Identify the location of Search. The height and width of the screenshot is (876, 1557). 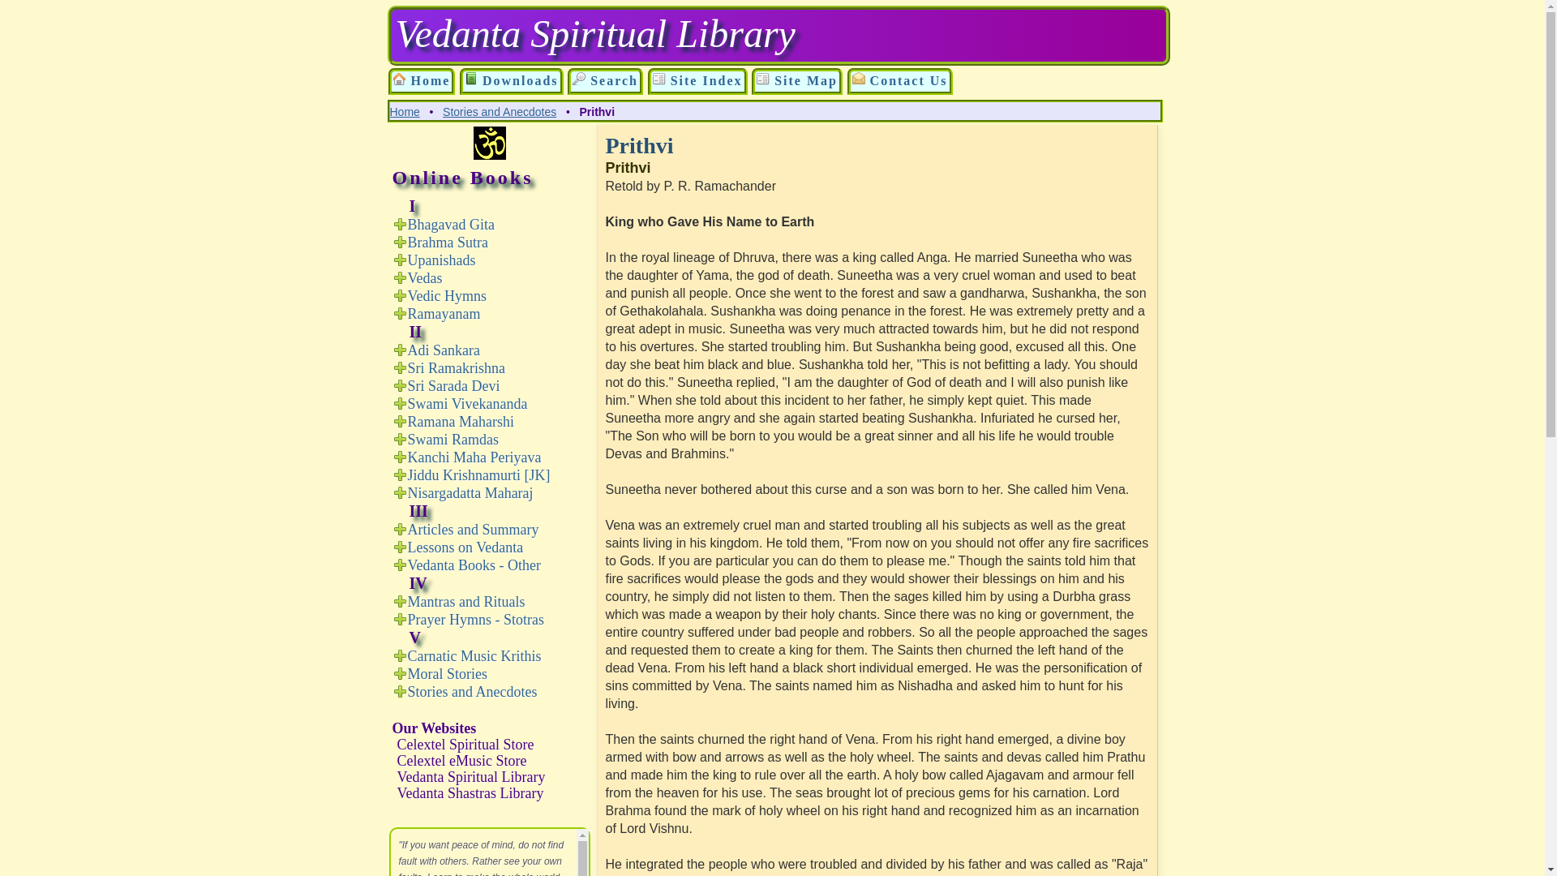
(579, 78).